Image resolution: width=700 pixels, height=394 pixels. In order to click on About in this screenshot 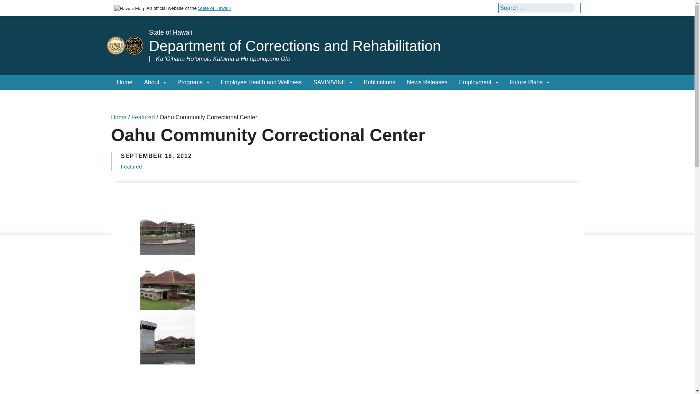, I will do `click(155, 82)`.